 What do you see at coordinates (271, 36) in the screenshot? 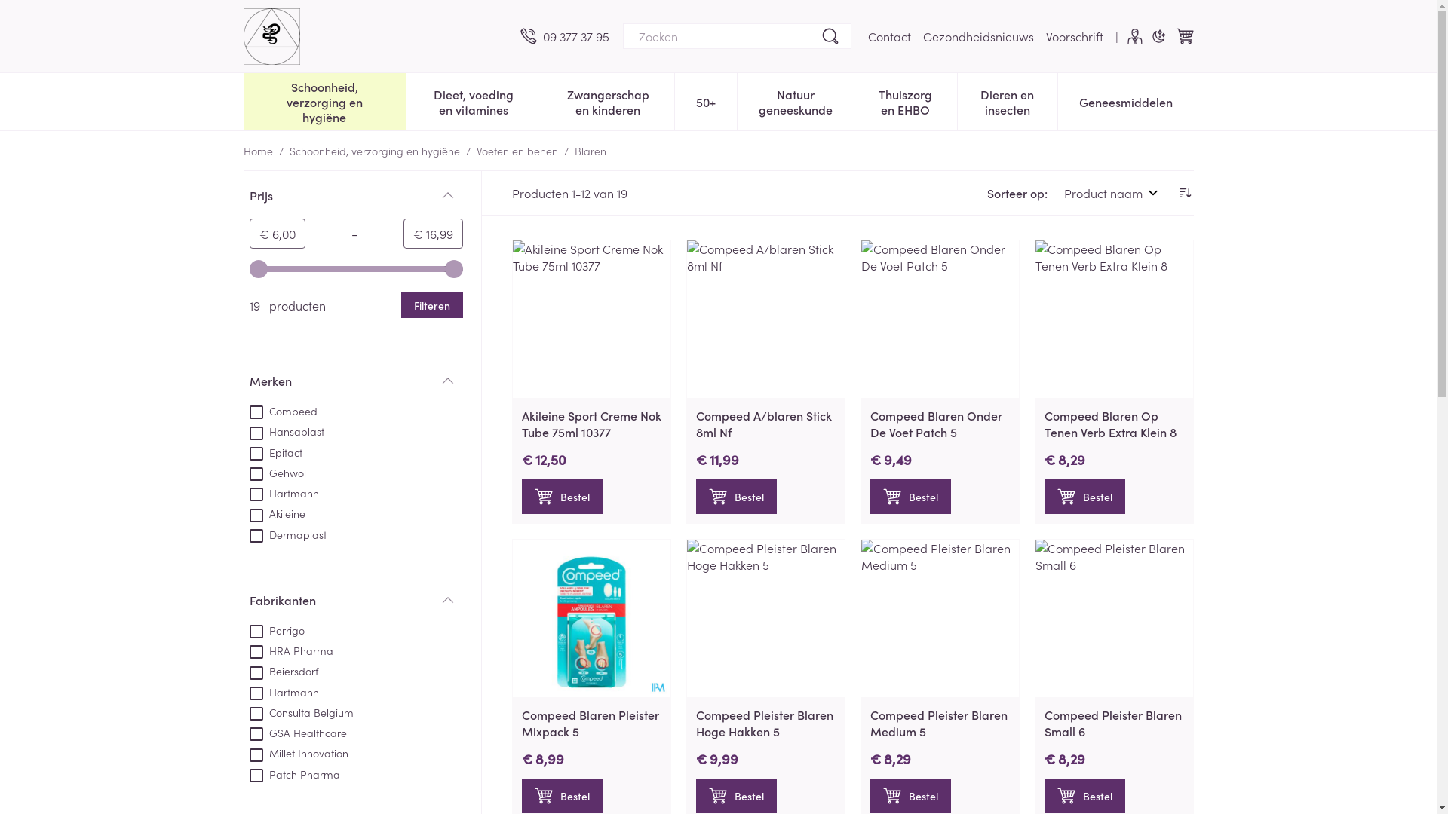
I see `Apotheek De Groote - Croubels` at bounding box center [271, 36].